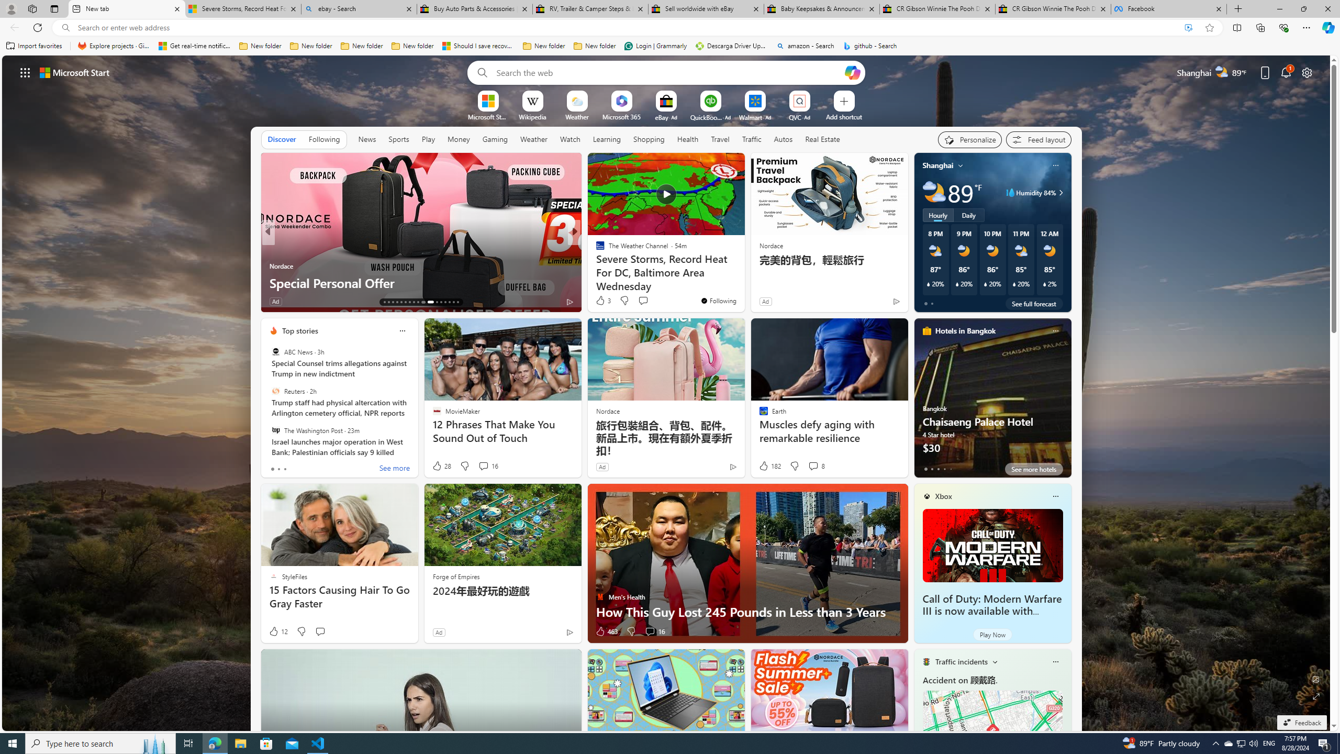 The height and width of the screenshot is (754, 1340). I want to click on App bar, so click(670, 28).